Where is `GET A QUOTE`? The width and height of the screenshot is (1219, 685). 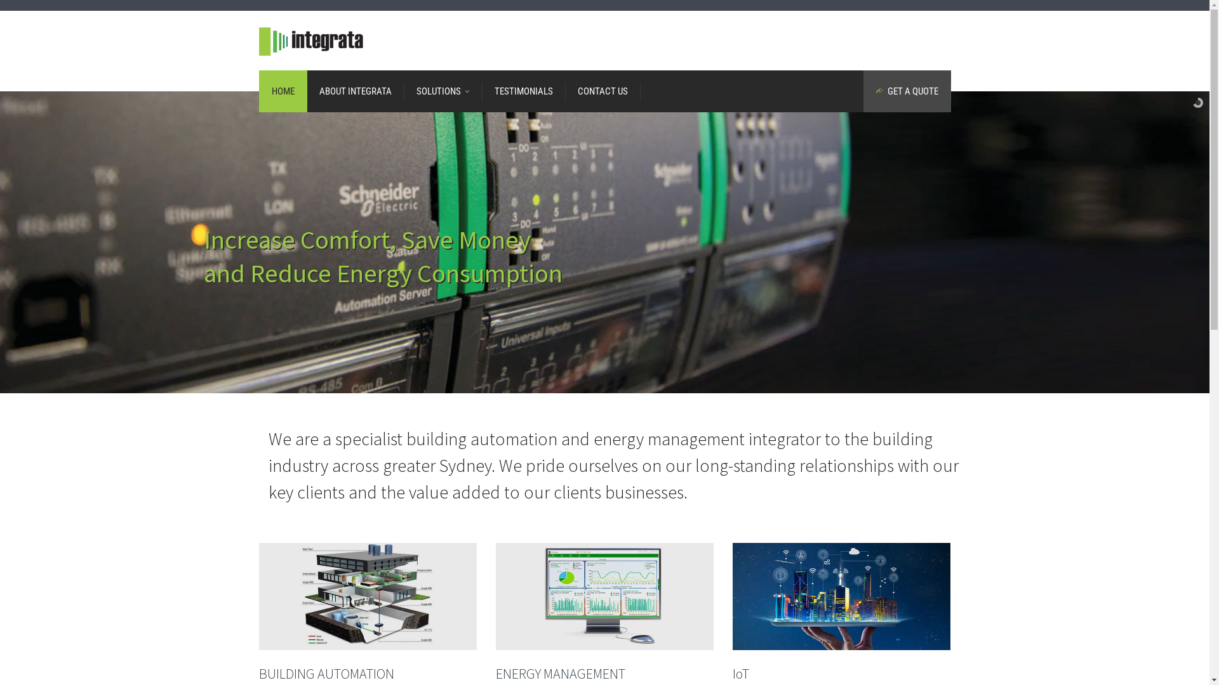
GET A QUOTE is located at coordinates (907, 91).